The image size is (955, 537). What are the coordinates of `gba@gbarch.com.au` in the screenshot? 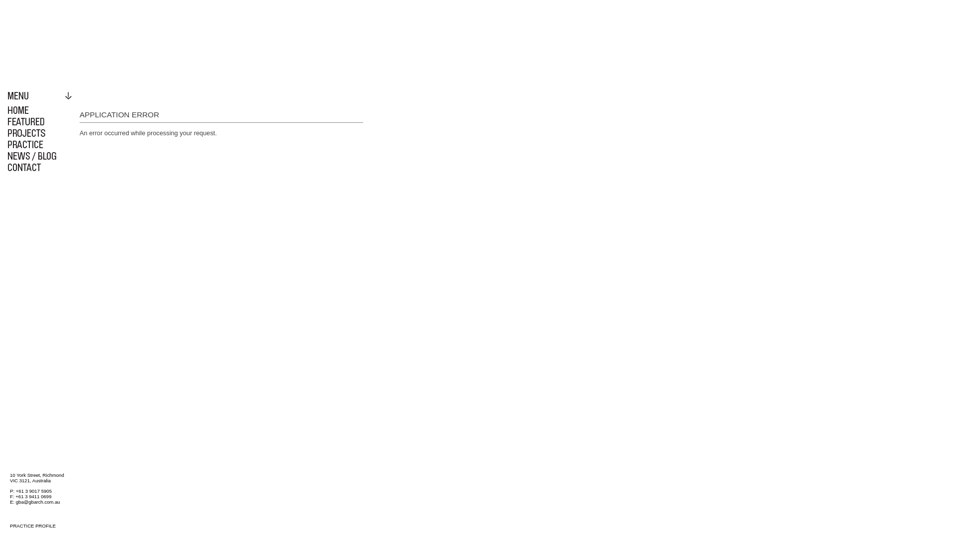 It's located at (38, 502).